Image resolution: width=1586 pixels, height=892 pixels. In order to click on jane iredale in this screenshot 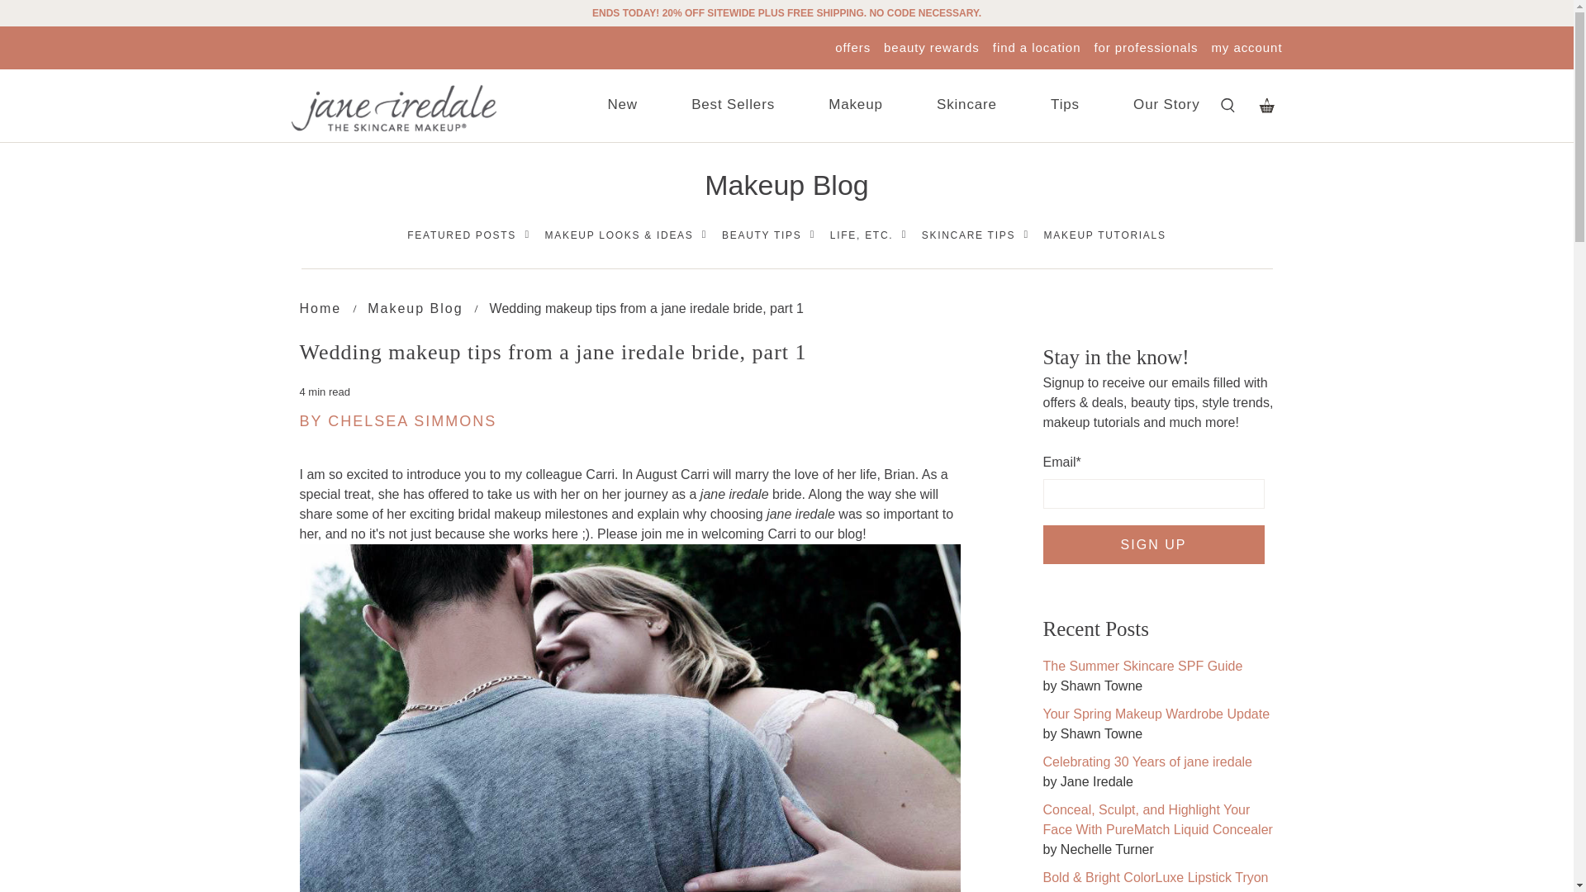, I will do `click(392, 108)`.